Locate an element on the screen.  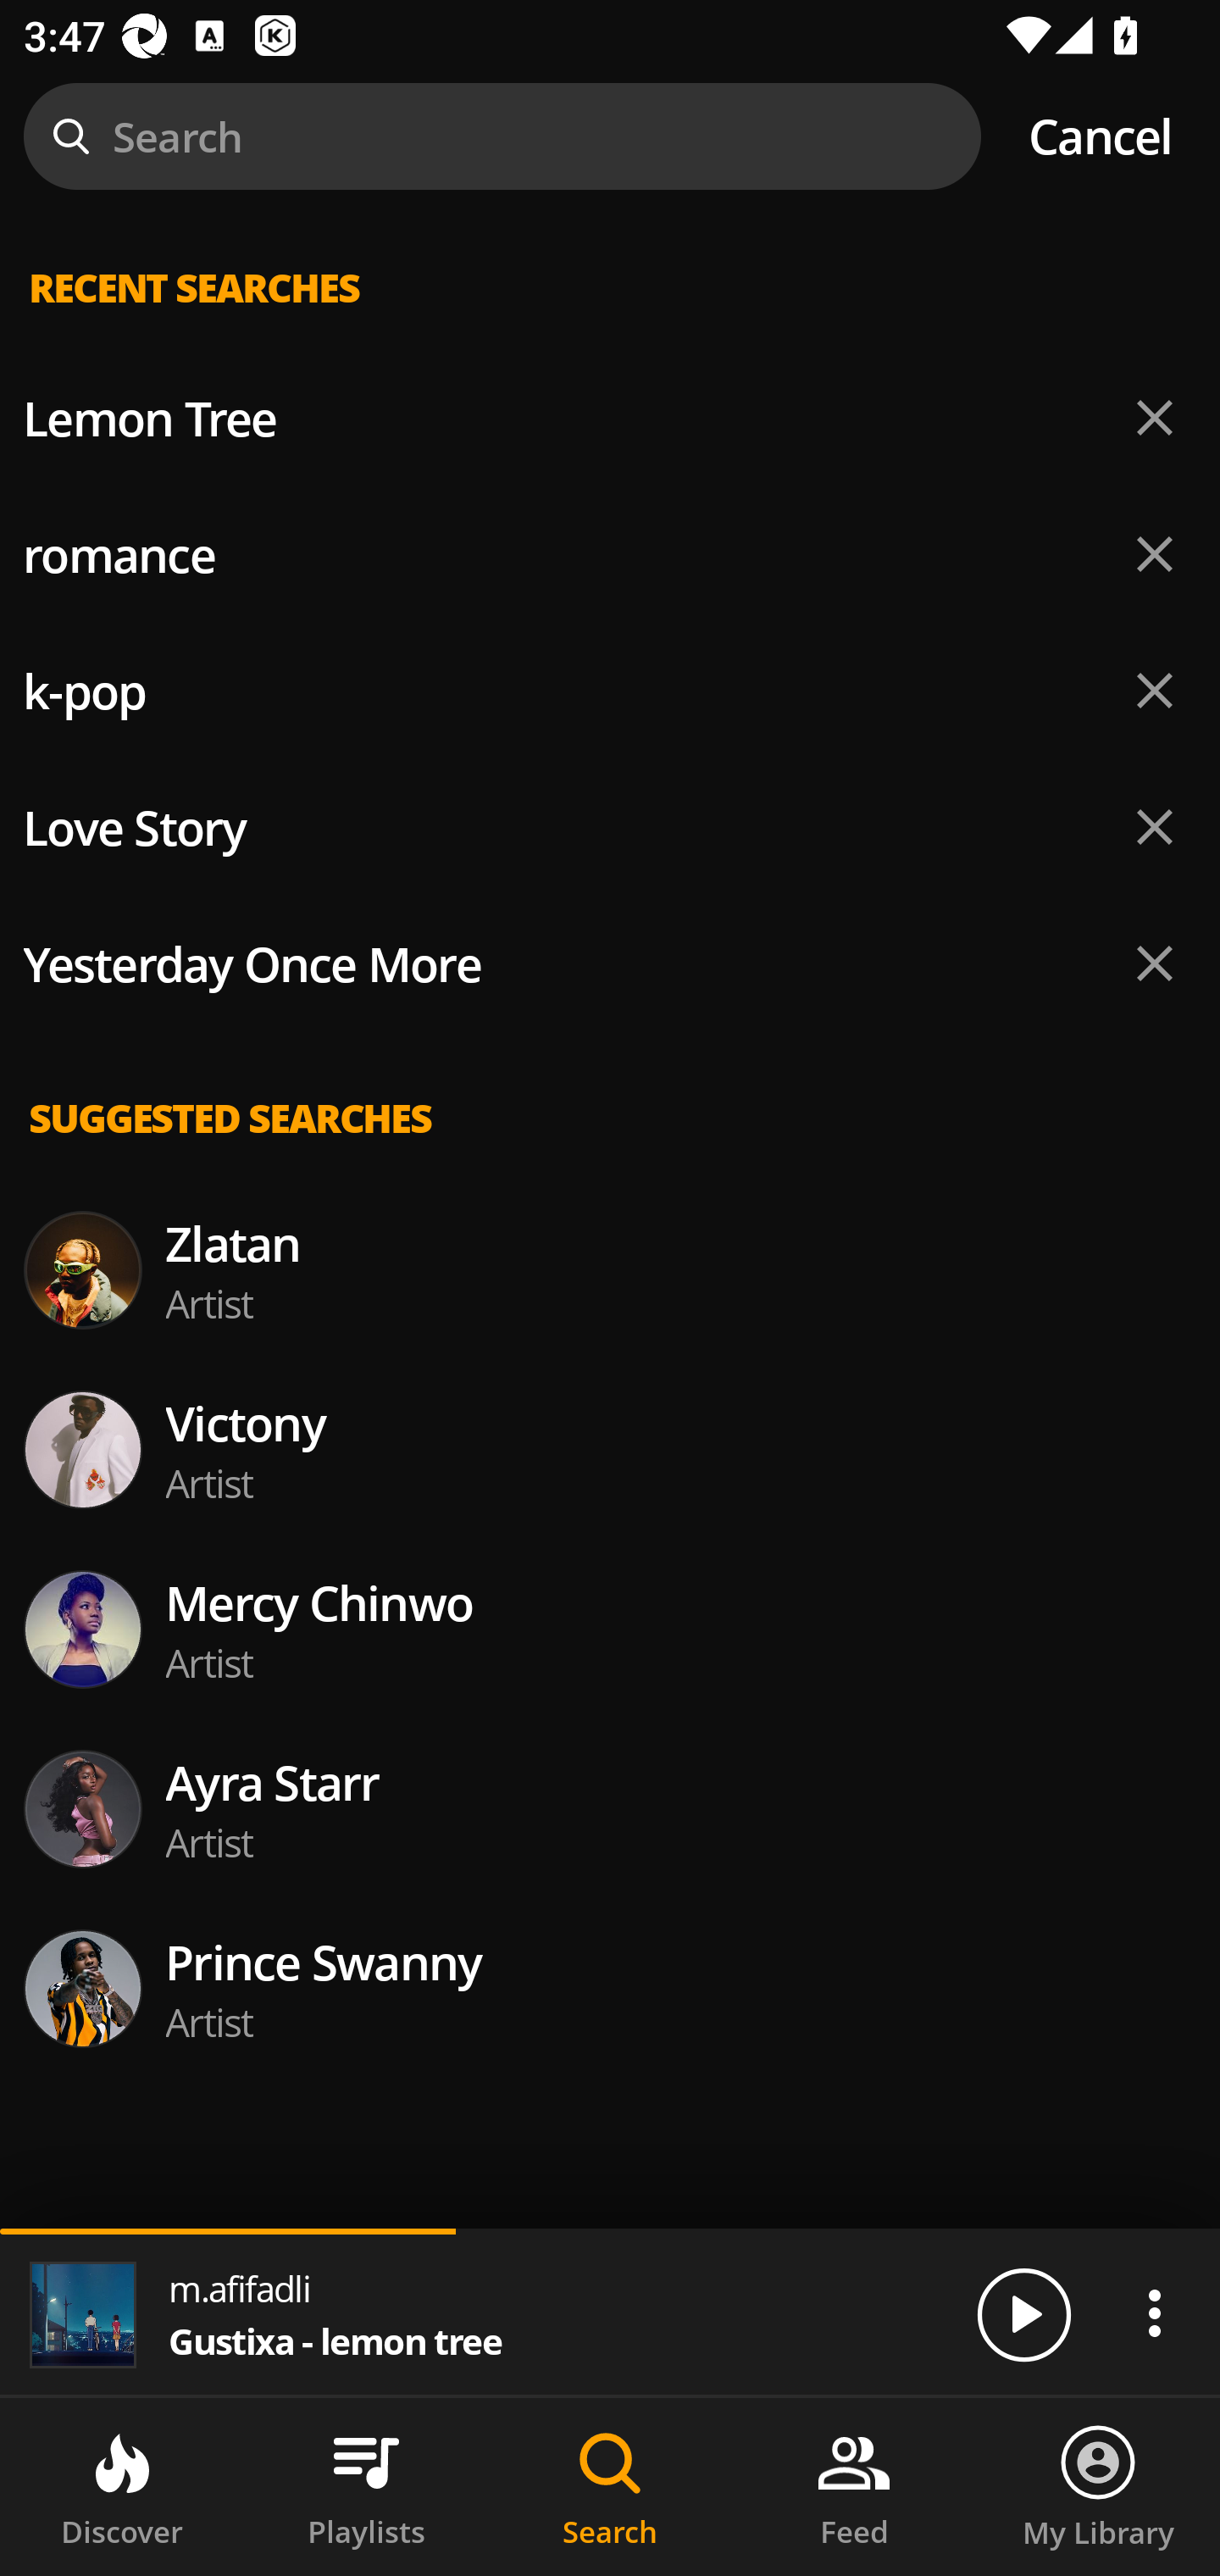
romance Delete is located at coordinates (610, 554).